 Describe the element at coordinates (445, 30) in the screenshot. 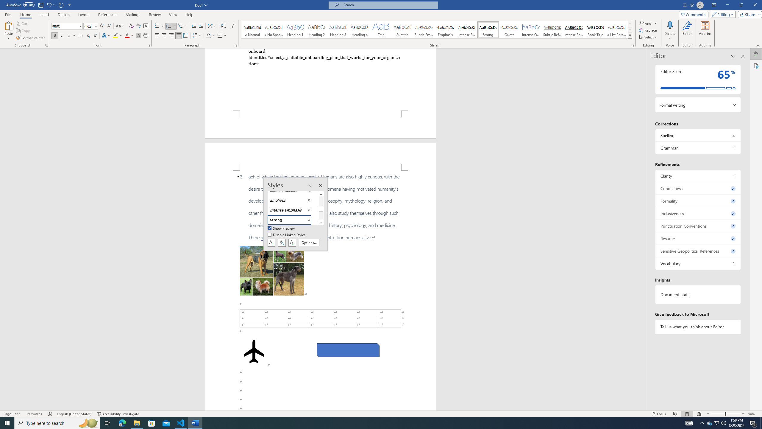

I see `Emphasis` at that location.